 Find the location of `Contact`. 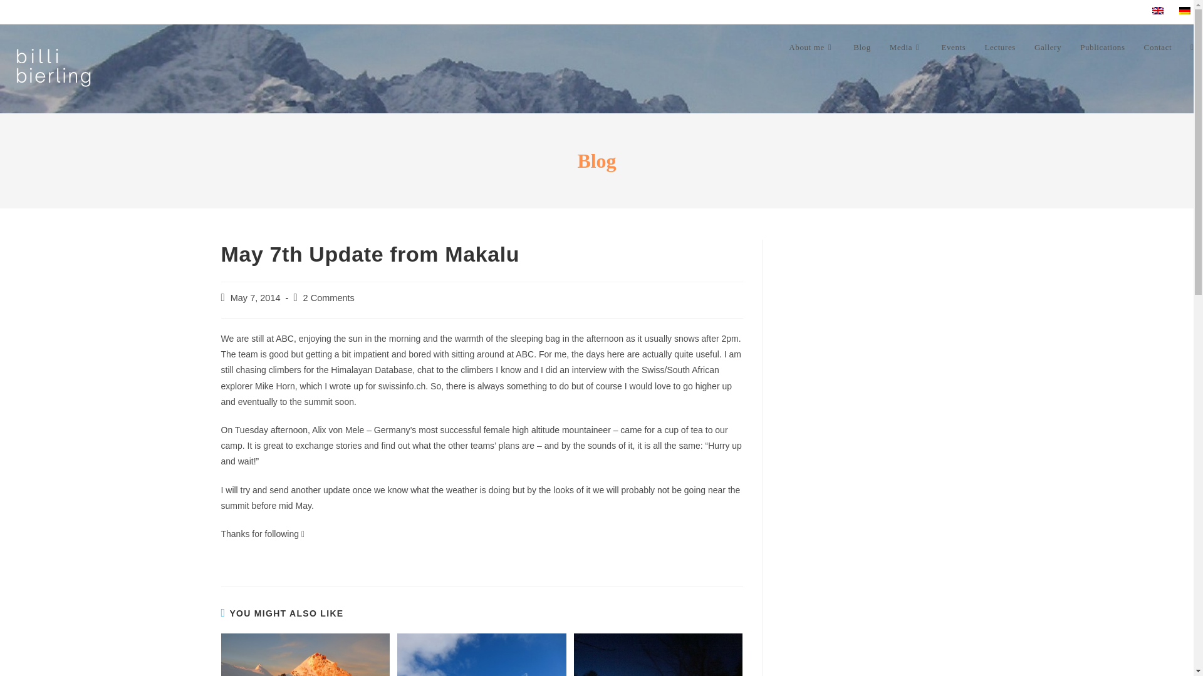

Contact is located at coordinates (1158, 48).